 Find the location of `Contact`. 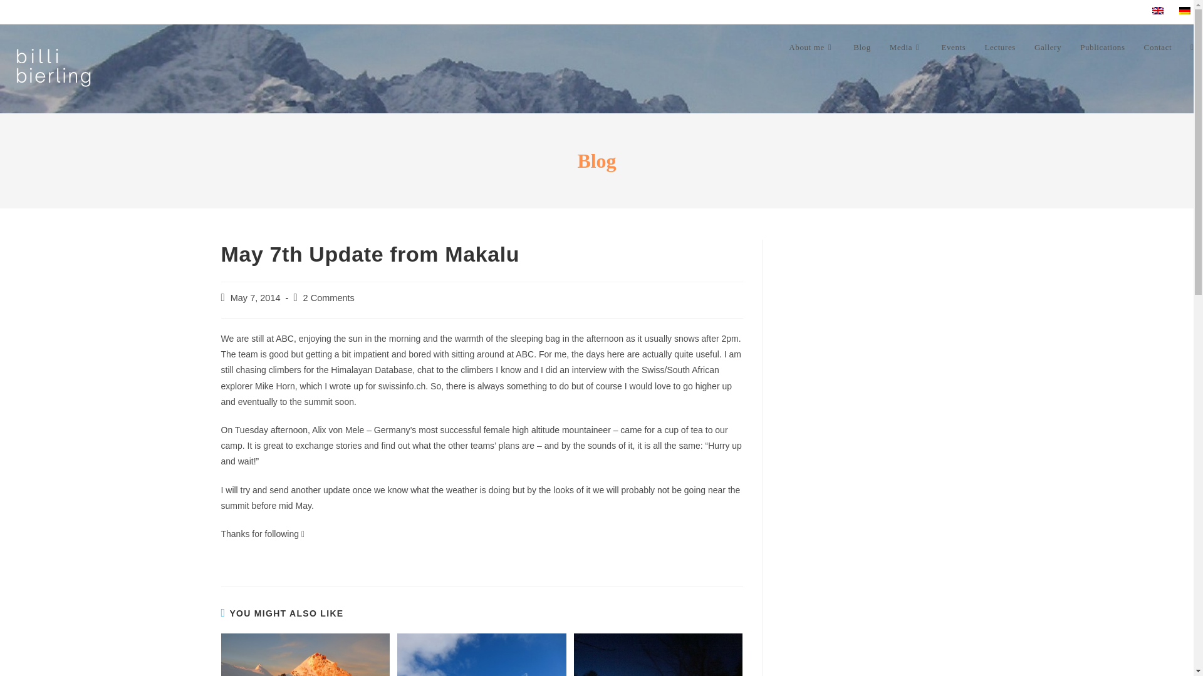

Contact is located at coordinates (1158, 48).